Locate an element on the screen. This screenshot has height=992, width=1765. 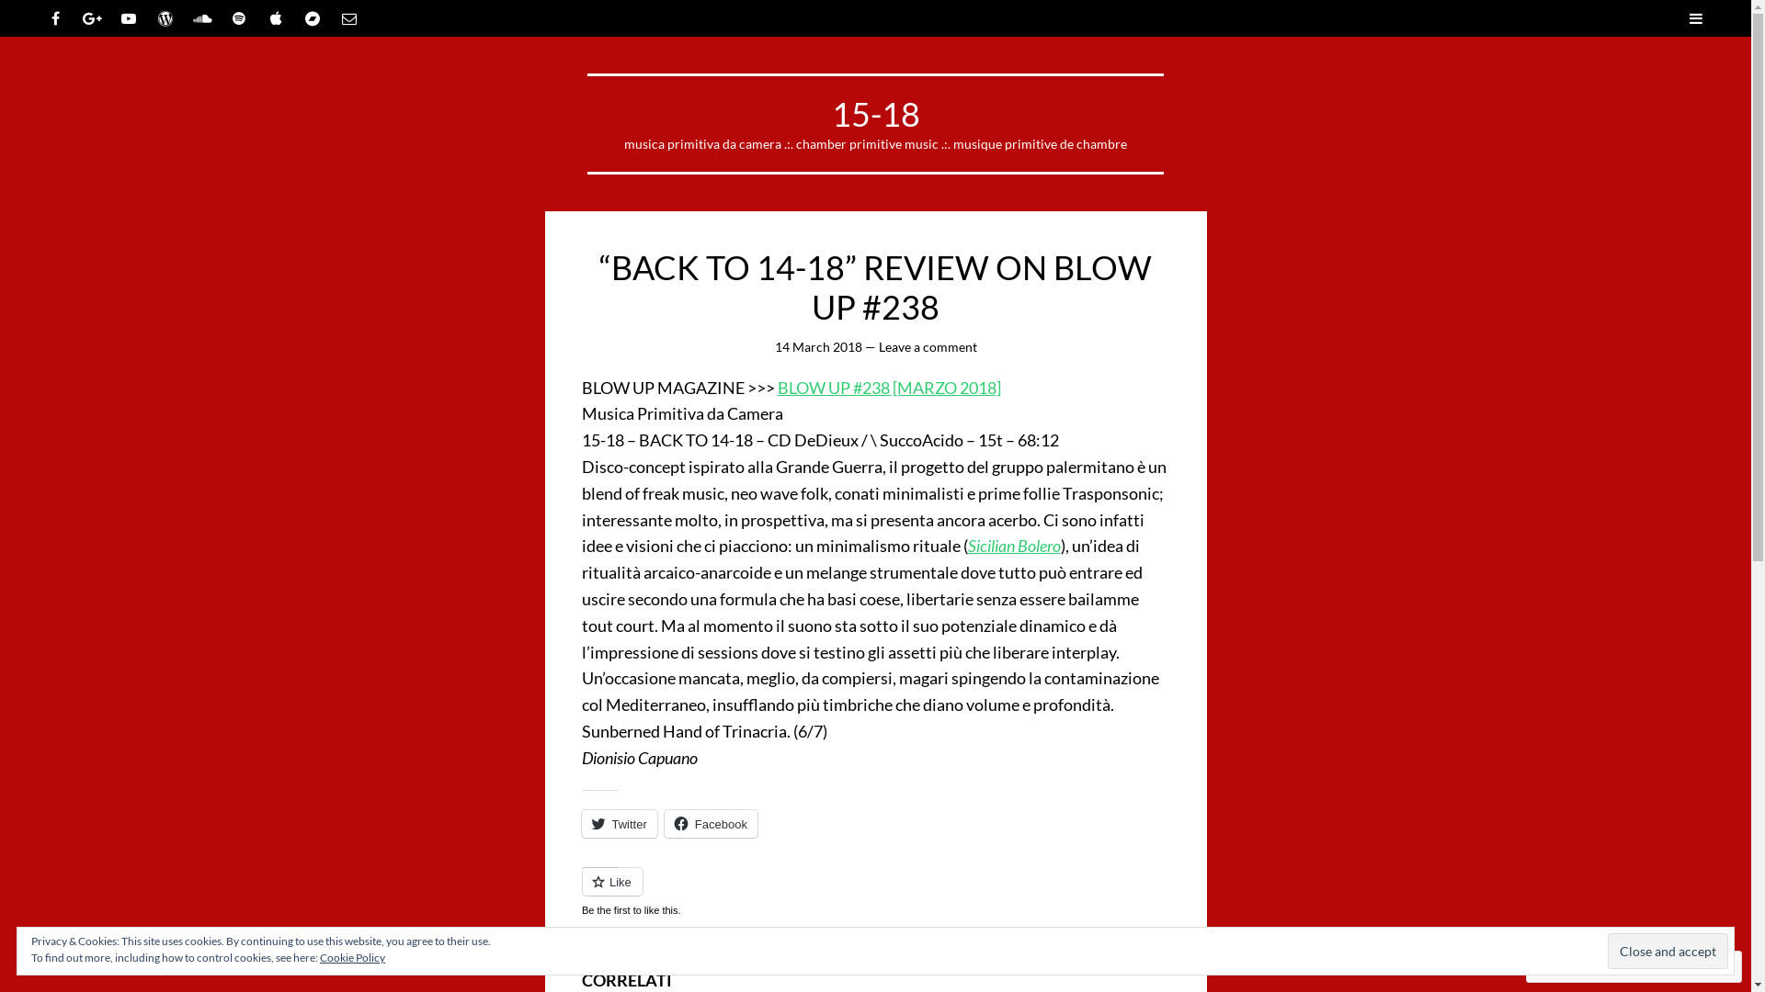
14 March 2018 is located at coordinates (818, 347).